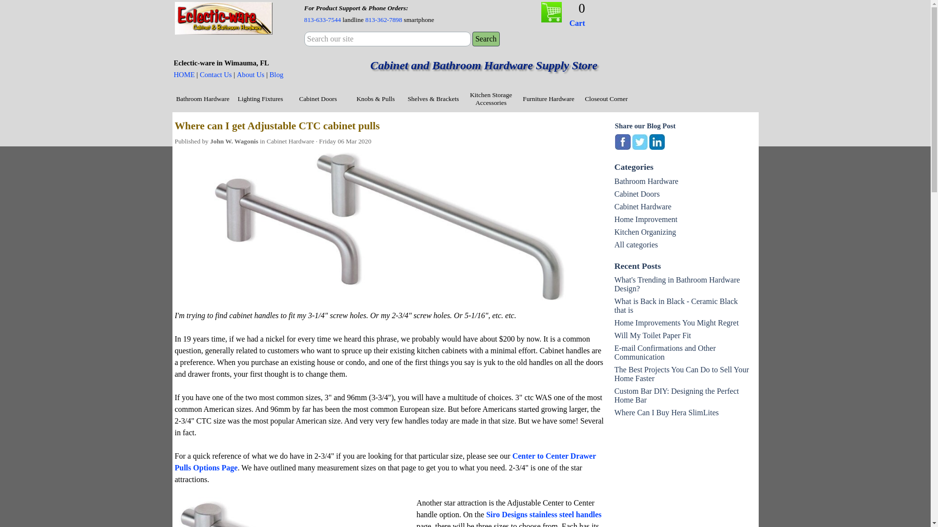 The width and height of the screenshot is (938, 527). Describe the element at coordinates (215, 74) in the screenshot. I see `Contact Us` at that location.